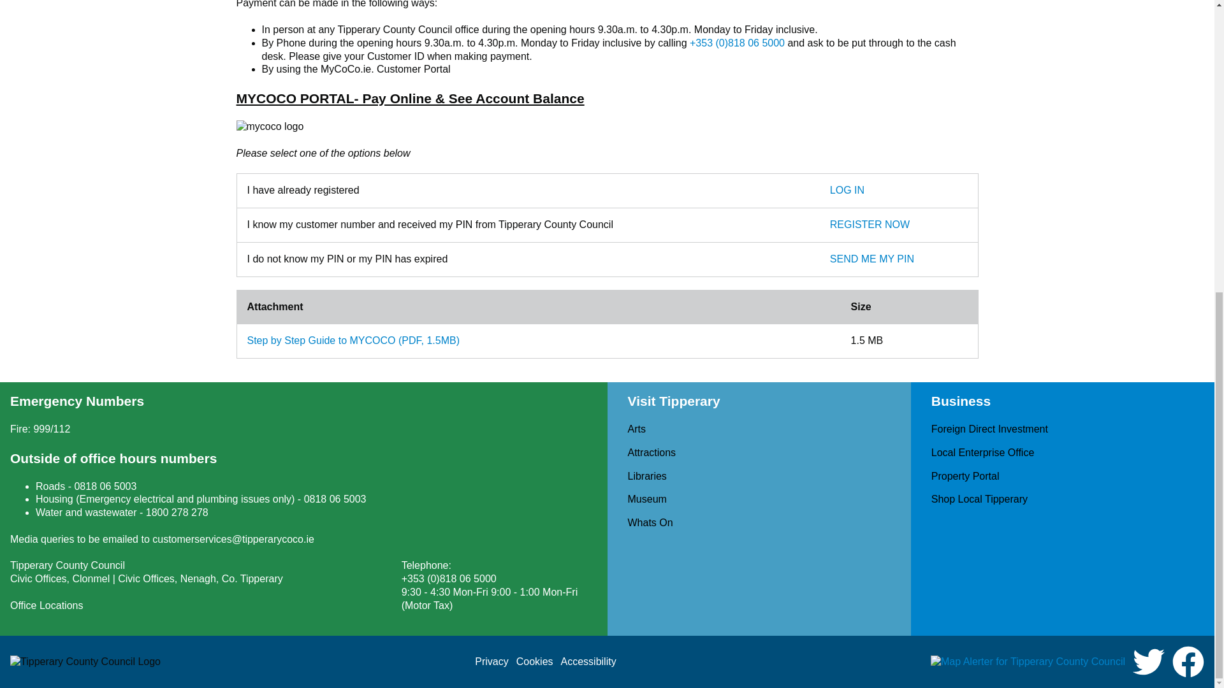 The height and width of the screenshot is (688, 1224). I want to click on Foreign Direct Investment, so click(989, 429).